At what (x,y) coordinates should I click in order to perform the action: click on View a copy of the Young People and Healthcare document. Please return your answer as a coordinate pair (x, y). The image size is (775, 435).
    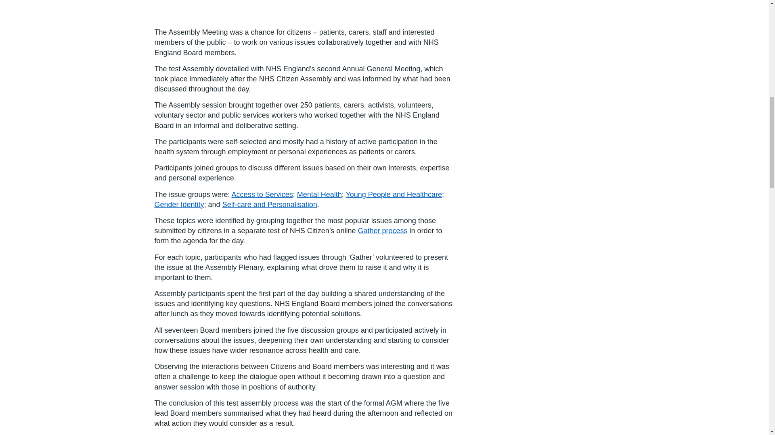
    Looking at the image, I should click on (394, 194).